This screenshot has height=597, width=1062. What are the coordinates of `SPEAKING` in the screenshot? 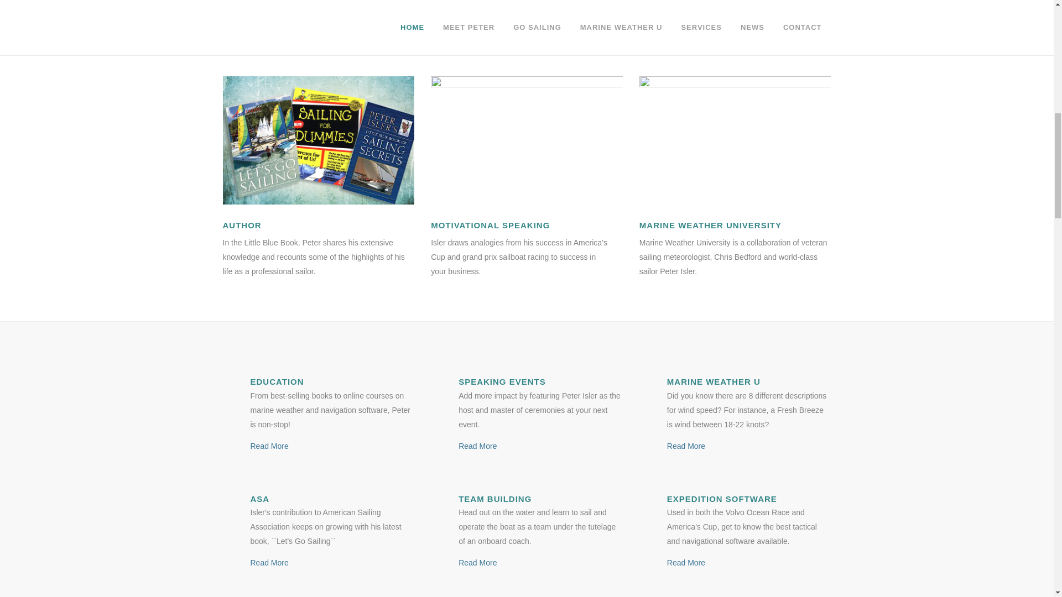 It's located at (527, 140).